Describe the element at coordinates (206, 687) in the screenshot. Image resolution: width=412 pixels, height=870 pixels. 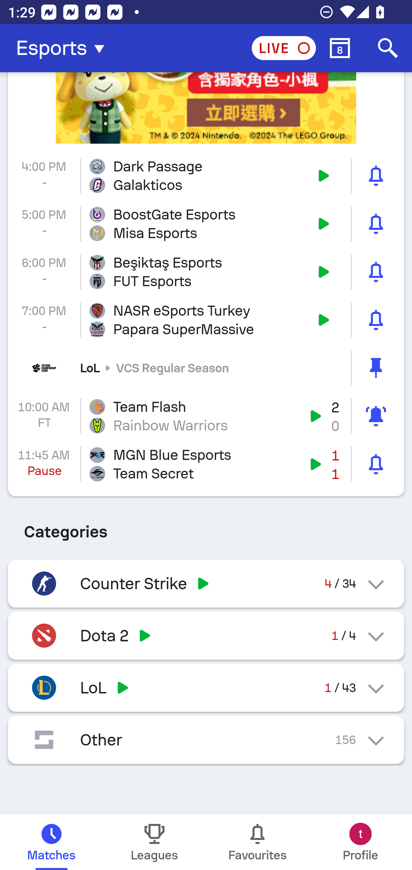
I see `LoL 1 / 43` at that location.